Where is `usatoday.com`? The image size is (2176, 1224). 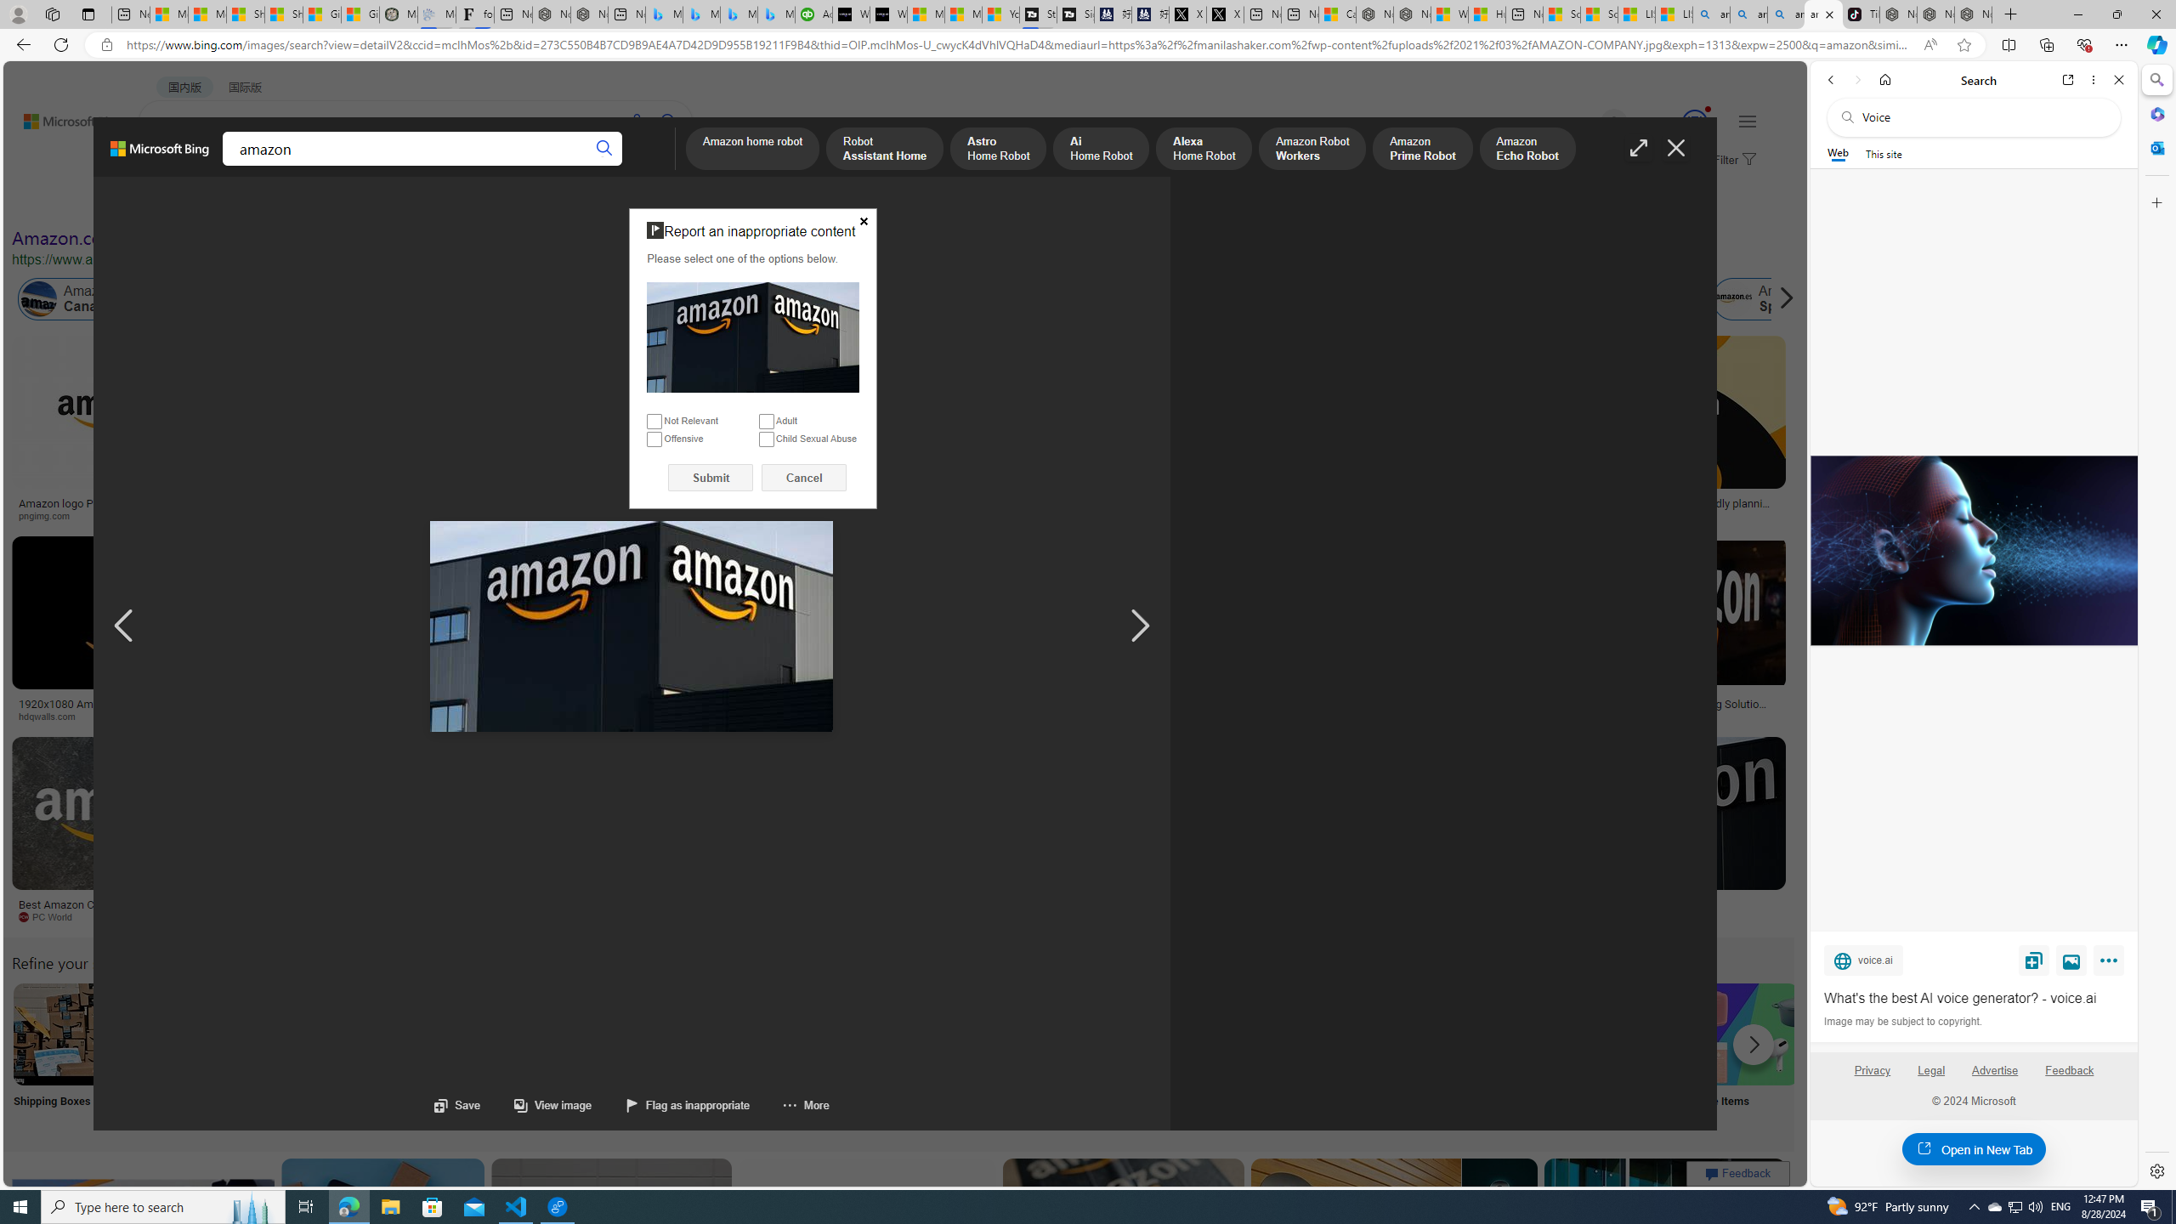
usatoday.com is located at coordinates (500, 515).